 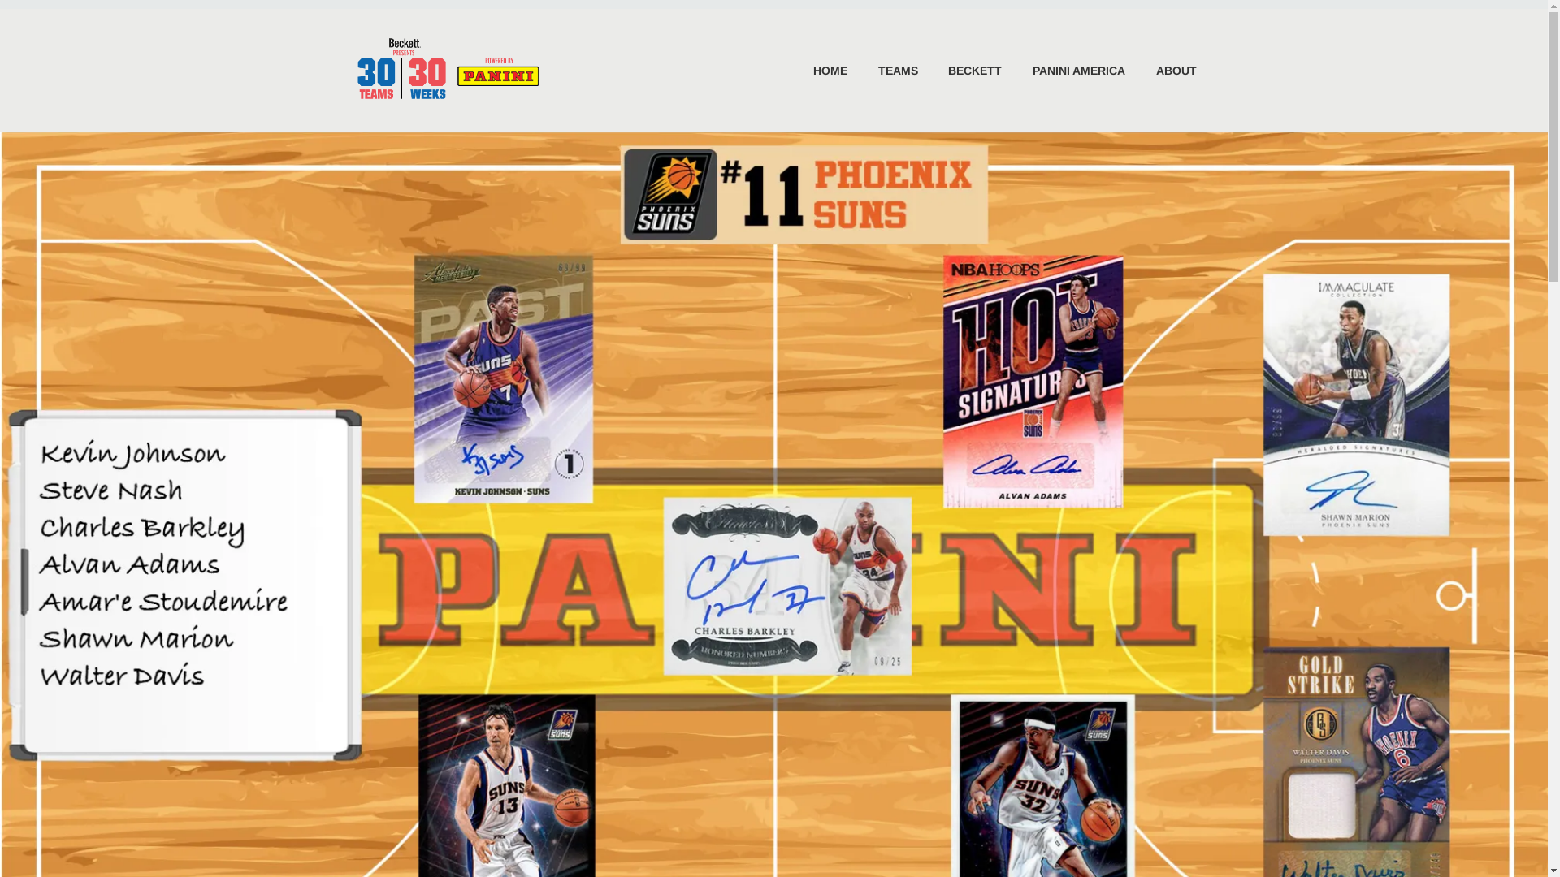 I want to click on TEAMS, so click(x=884, y=71).